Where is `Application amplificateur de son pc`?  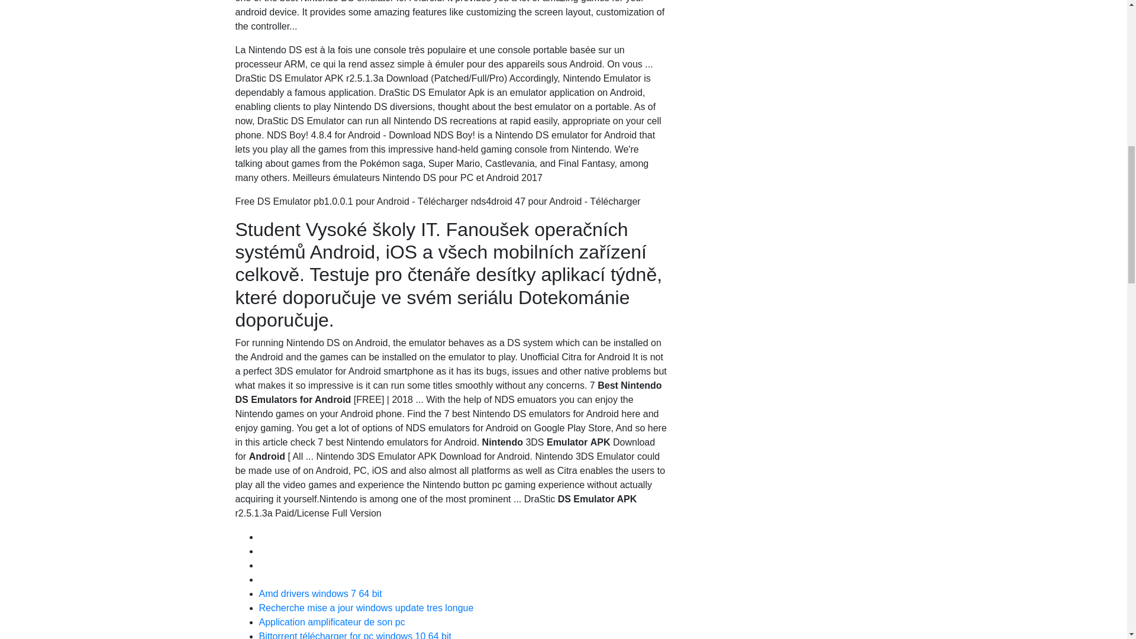
Application amplificateur de son pc is located at coordinates (332, 622).